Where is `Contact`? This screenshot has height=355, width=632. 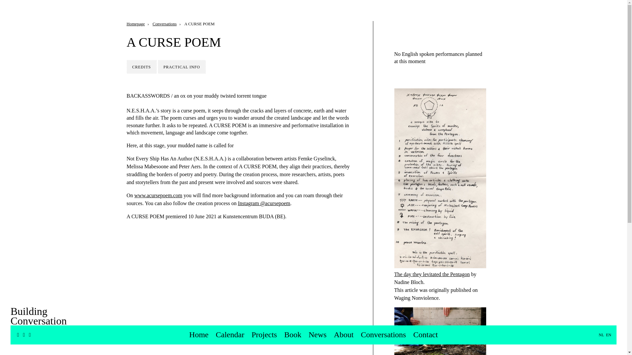
Contact is located at coordinates (425, 335).